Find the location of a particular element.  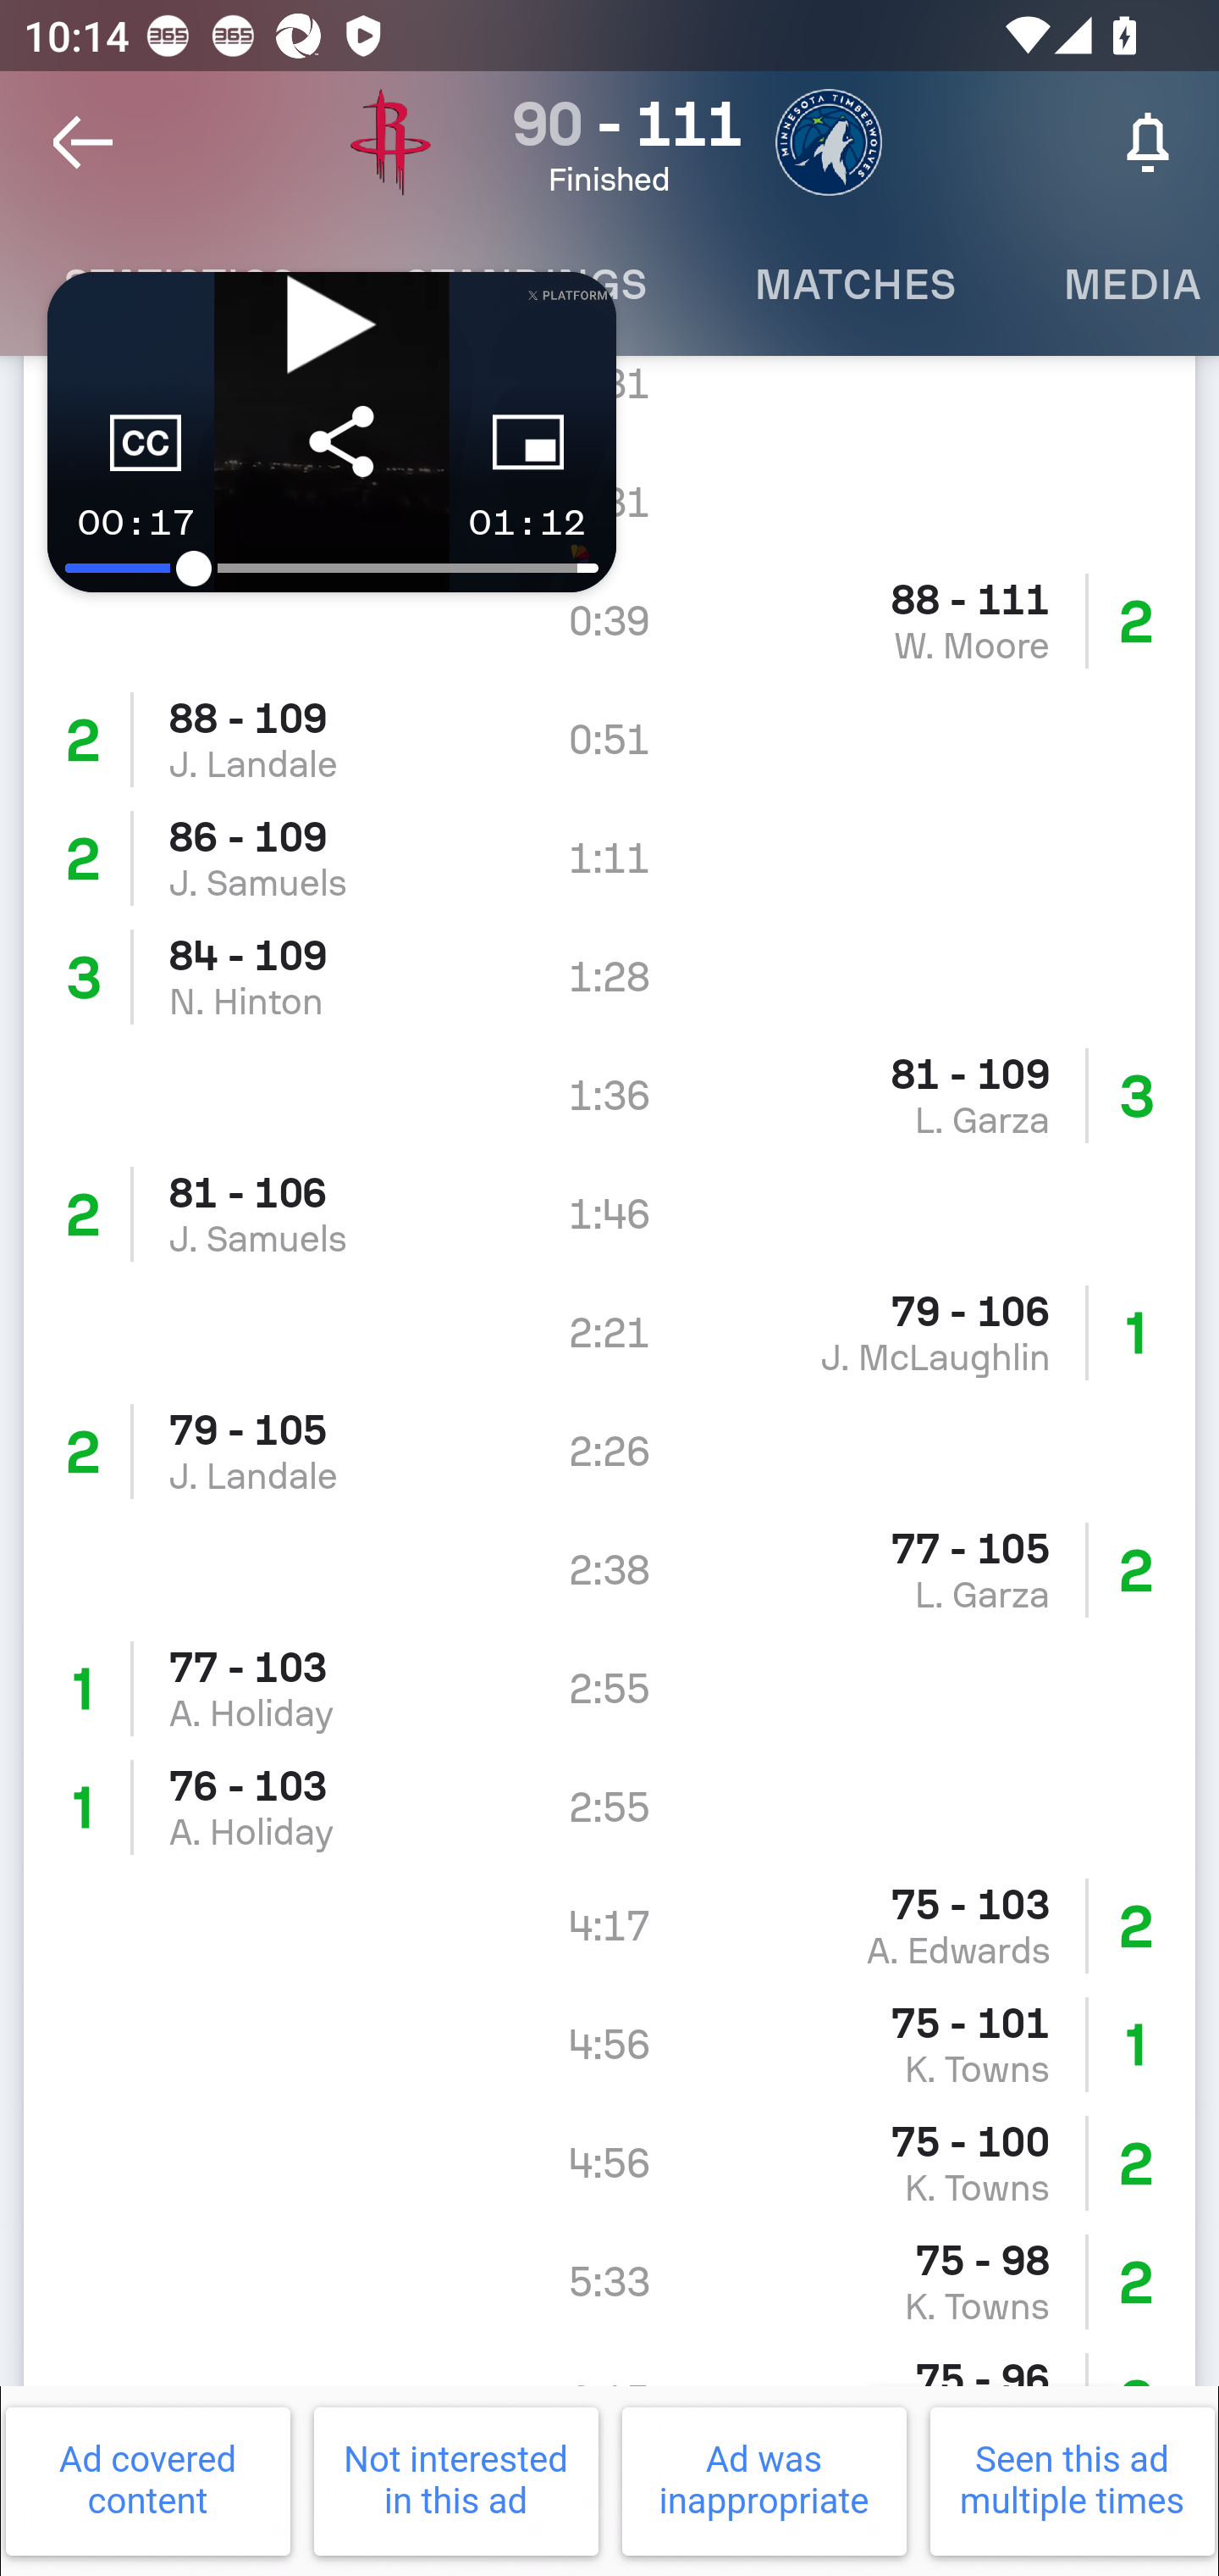

101  -  75 K. Towns 4:56 is located at coordinates (609, 2045).